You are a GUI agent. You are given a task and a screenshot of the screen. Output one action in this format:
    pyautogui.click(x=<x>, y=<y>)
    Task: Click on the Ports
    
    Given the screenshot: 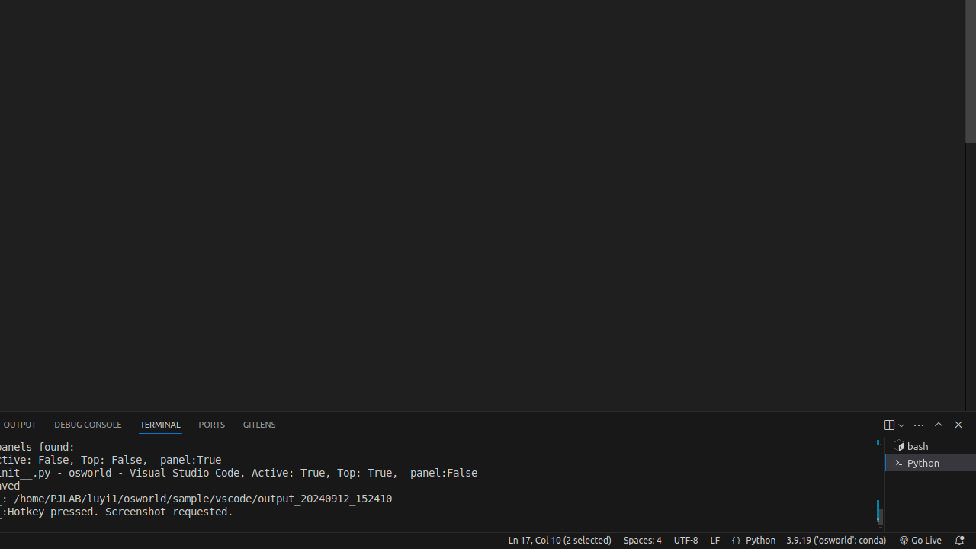 What is the action you would take?
    pyautogui.click(x=212, y=425)
    